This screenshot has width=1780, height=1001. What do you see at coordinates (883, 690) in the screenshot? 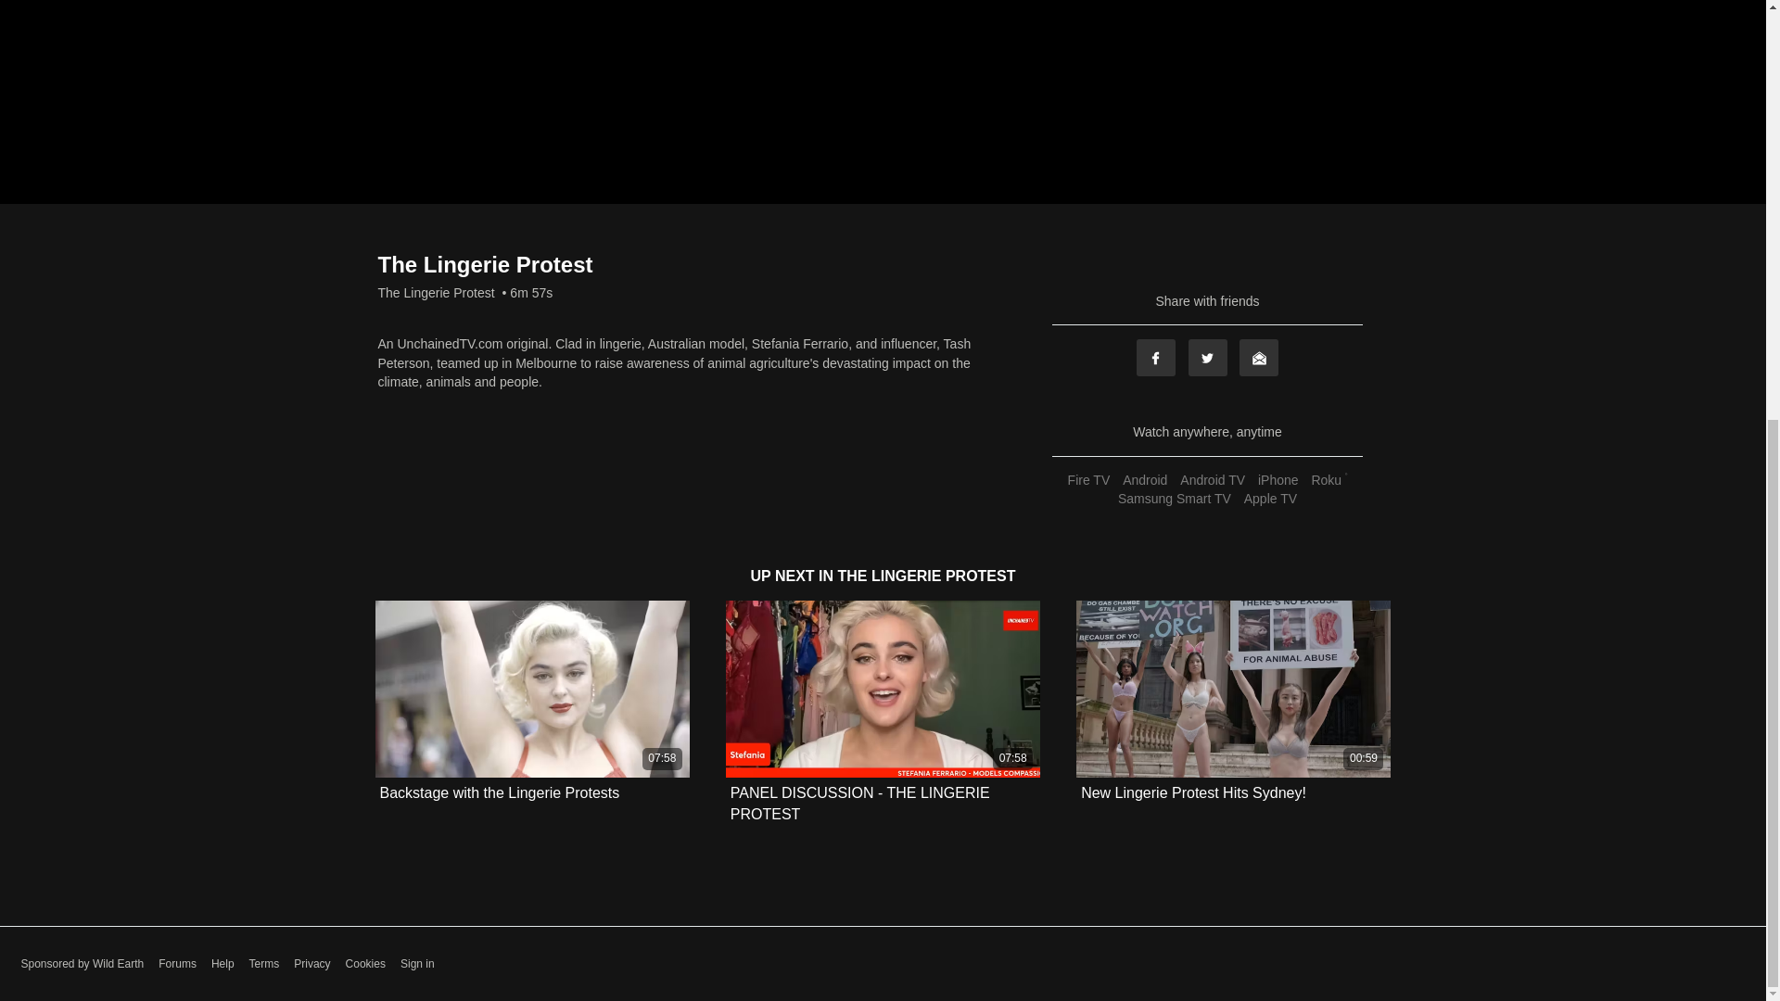
I see `07:58` at bounding box center [883, 690].